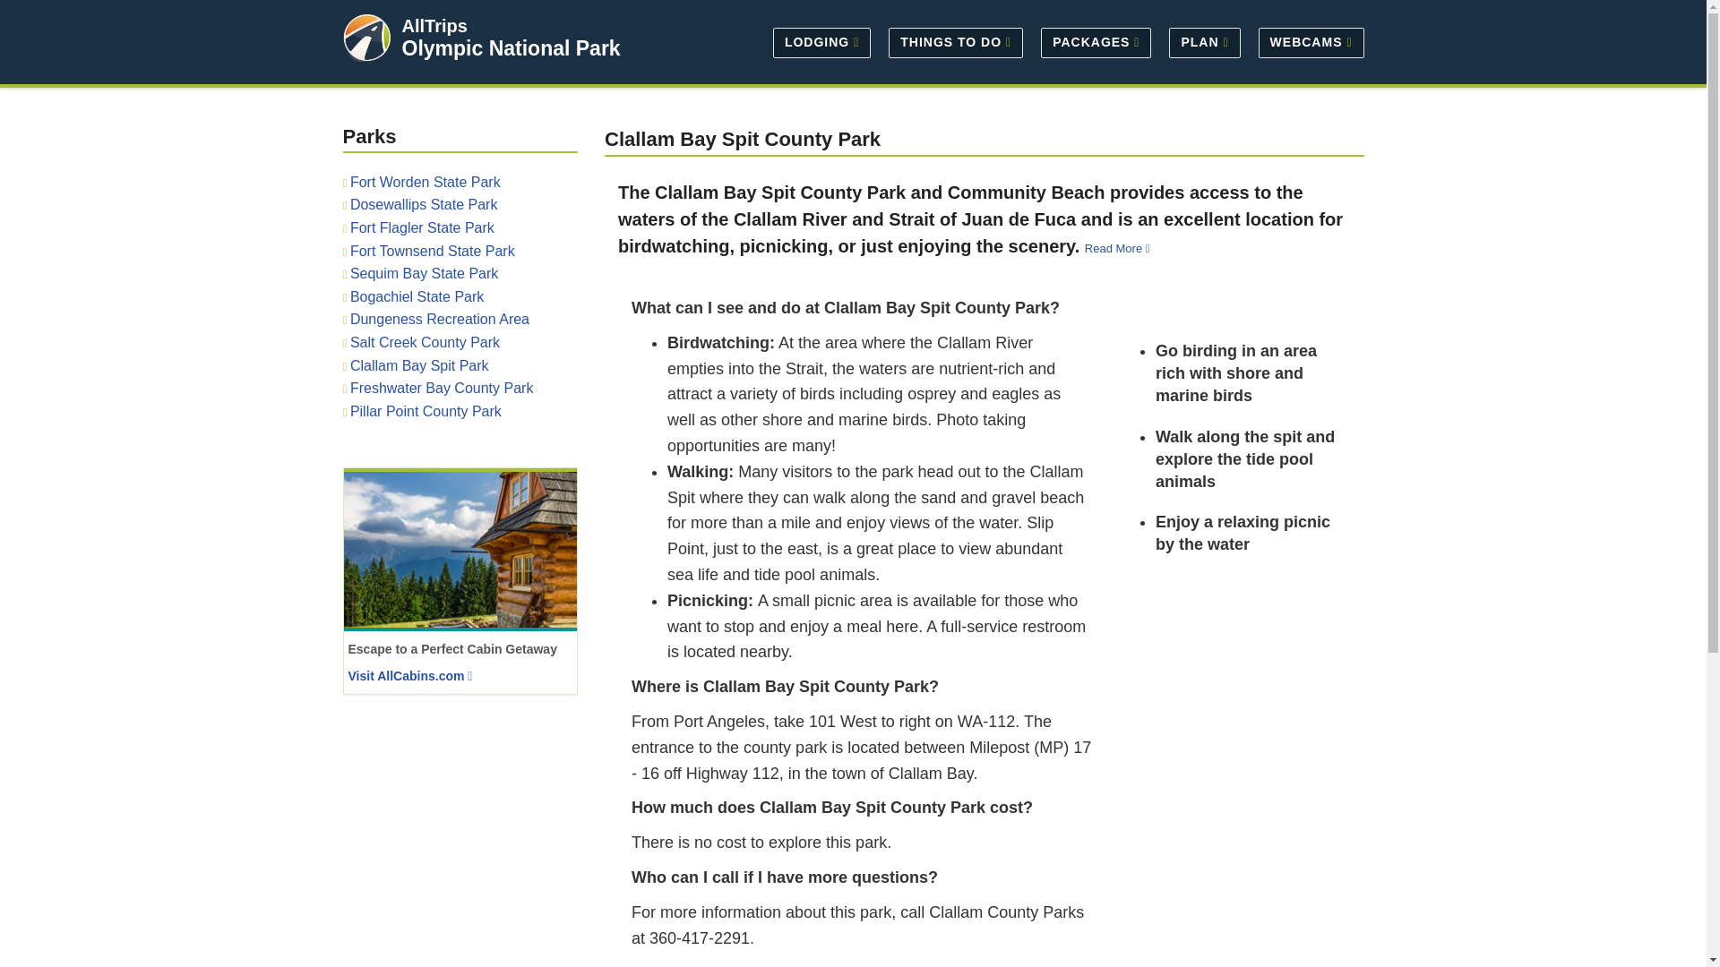 The image size is (1720, 967). I want to click on Olympic National Park, so click(510, 48).